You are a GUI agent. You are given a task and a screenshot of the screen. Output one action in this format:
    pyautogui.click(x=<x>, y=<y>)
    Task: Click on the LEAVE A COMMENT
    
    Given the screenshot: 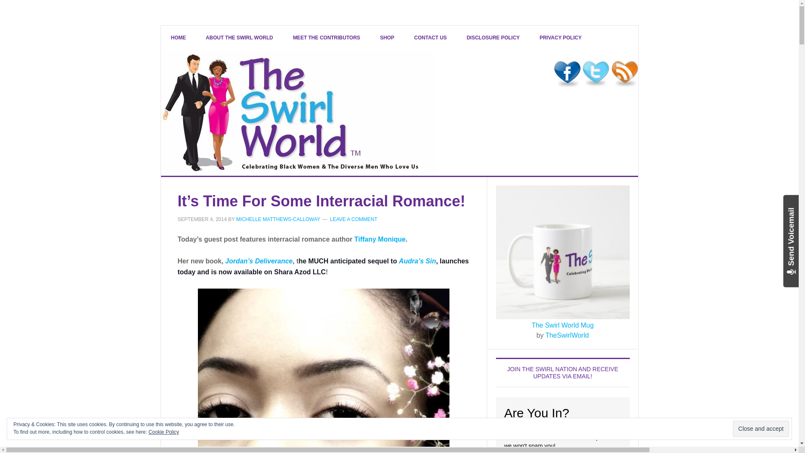 What is the action you would take?
    pyautogui.click(x=354, y=219)
    